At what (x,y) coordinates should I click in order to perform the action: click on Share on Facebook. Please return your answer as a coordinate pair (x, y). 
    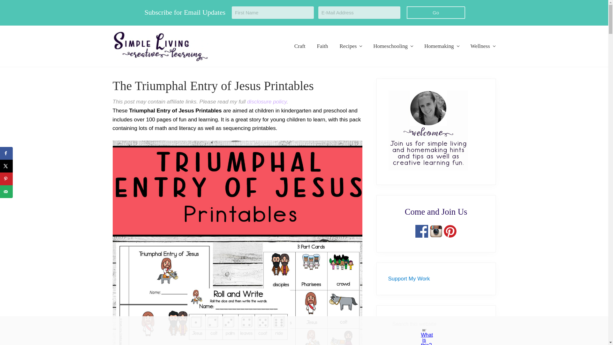
    Looking at the image, I should click on (6, 153).